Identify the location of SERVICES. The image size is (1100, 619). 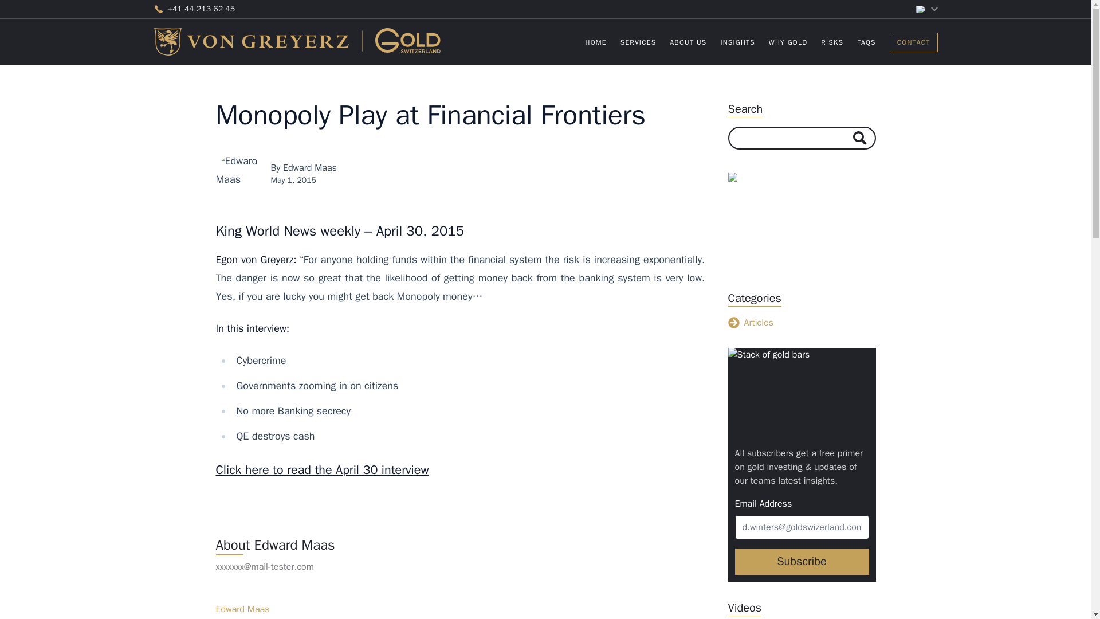
(866, 42).